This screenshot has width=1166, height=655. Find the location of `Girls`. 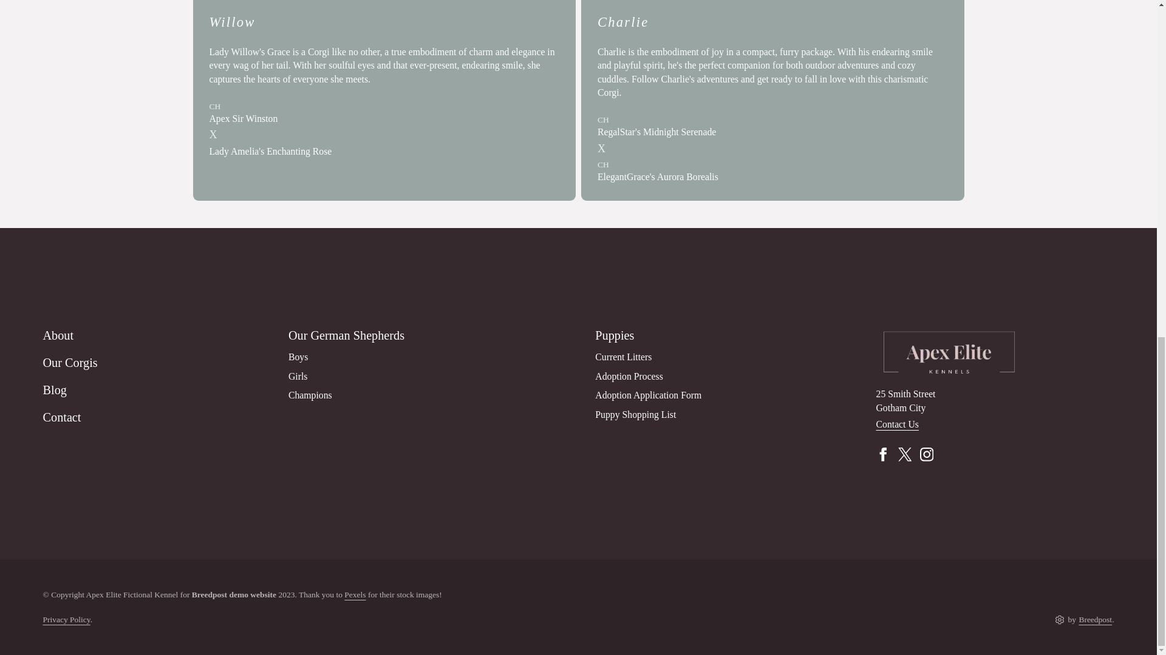

Girls is located at coordinates (298, 375).